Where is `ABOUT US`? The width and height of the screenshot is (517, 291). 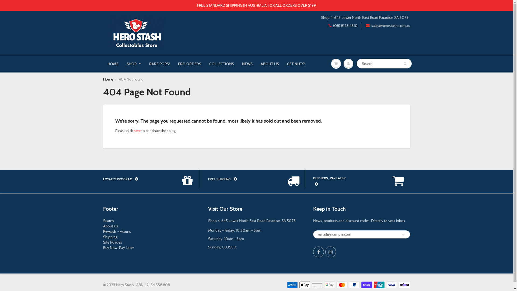
ABOUT US is located at coordinates (270, 64).